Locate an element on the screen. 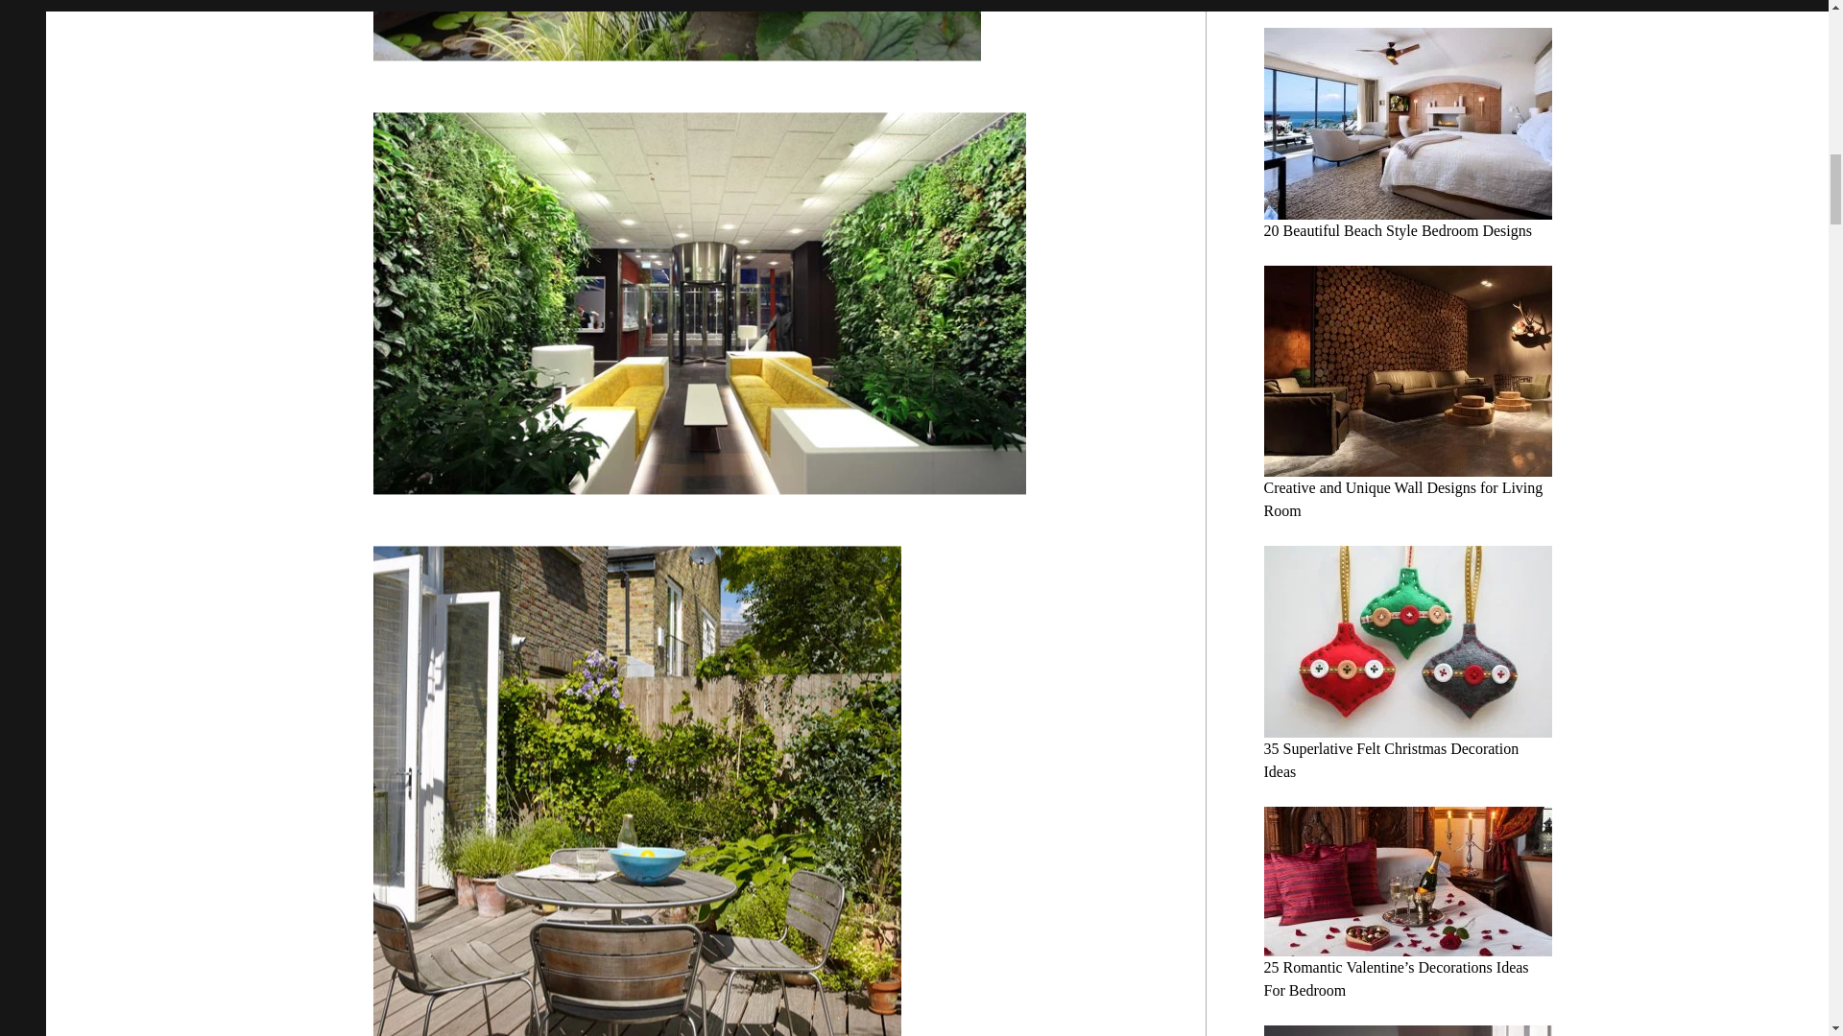 Image resolution: width=1843 pixels, height=1036 pixels. 35 Superlative Felt Christmas Decoration Ideas is located at coordinates (1390, 760).